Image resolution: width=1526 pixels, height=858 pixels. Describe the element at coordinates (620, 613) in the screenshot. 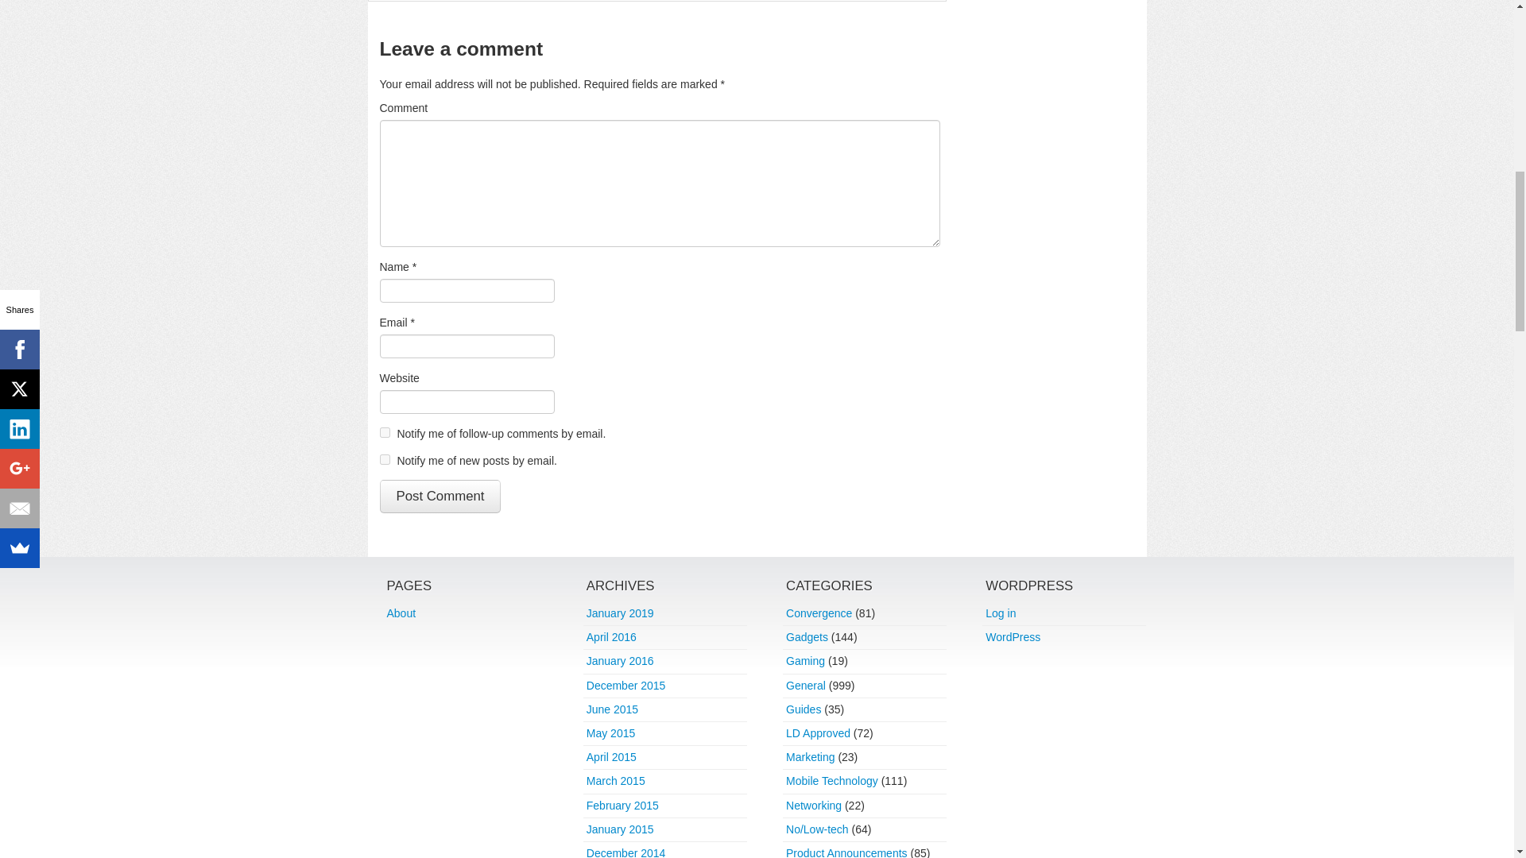

I see `January 2019` at that location.